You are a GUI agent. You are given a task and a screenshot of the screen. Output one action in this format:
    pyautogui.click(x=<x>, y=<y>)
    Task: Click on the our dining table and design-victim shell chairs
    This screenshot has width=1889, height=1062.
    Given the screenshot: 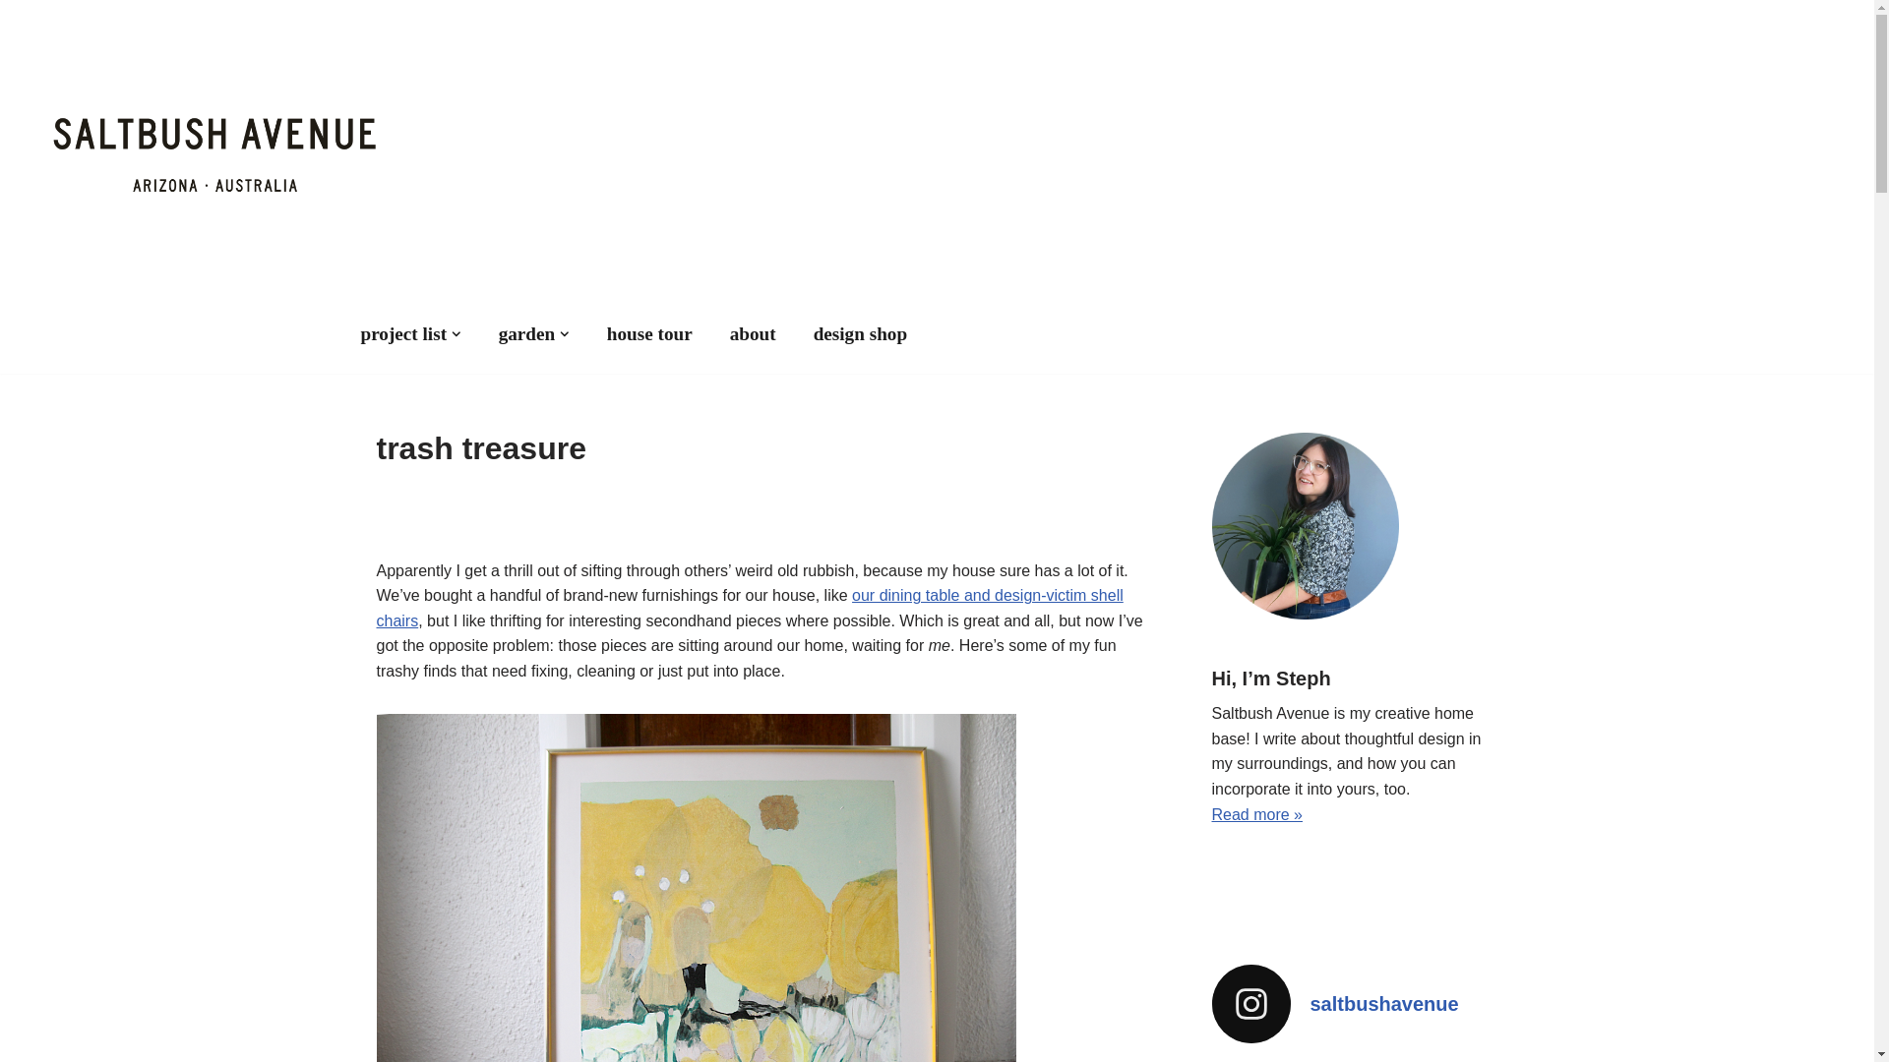 What is the action you would take?
    pyautogui.click(x=749, y=608)
    